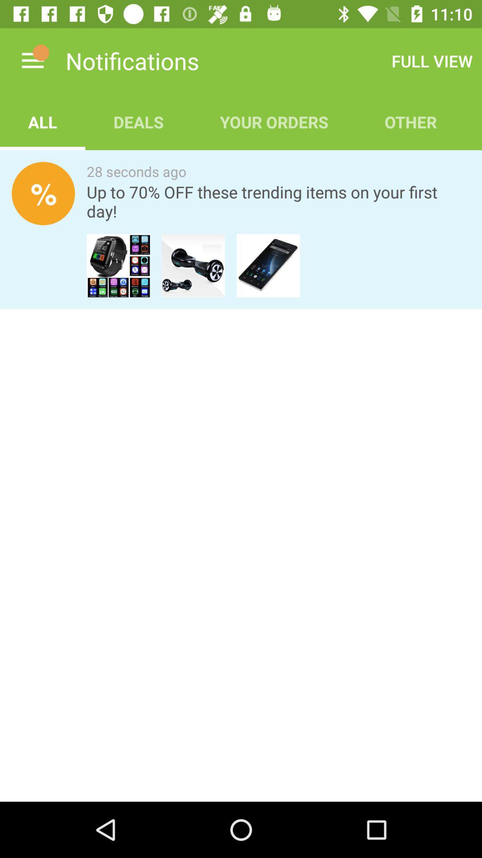 Image resolution: width=482 pixels, height=858 pixels. What do you see at coordinates (33, 61) in the screenshot?
I see `press icon to the left of notifications item` at bounding box center [33, 61].